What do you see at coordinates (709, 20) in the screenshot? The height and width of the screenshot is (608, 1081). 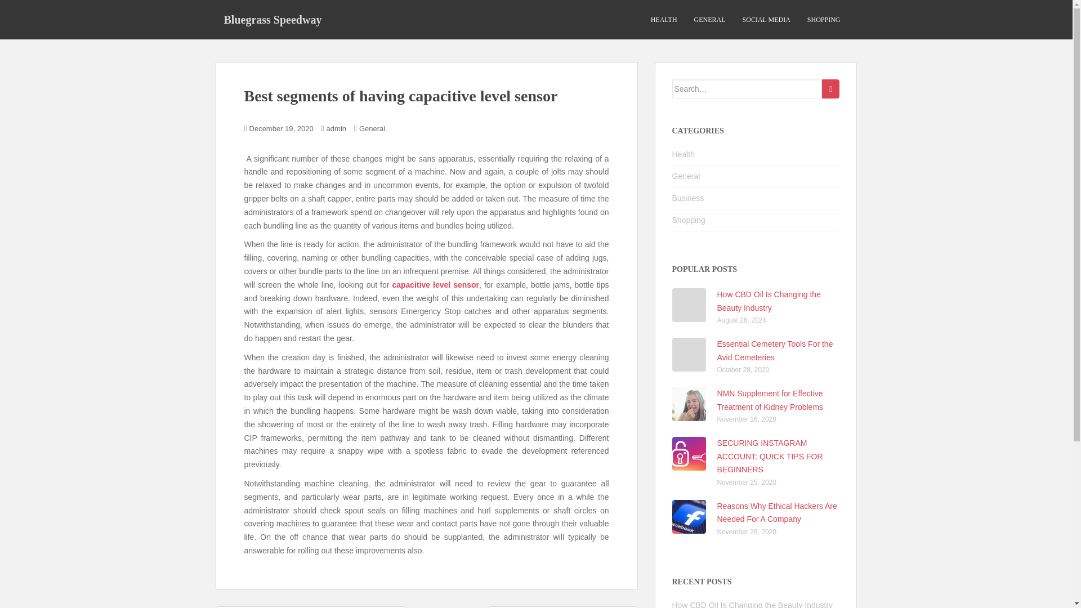 I see `GENERAL` at bounding box center [709, 20].